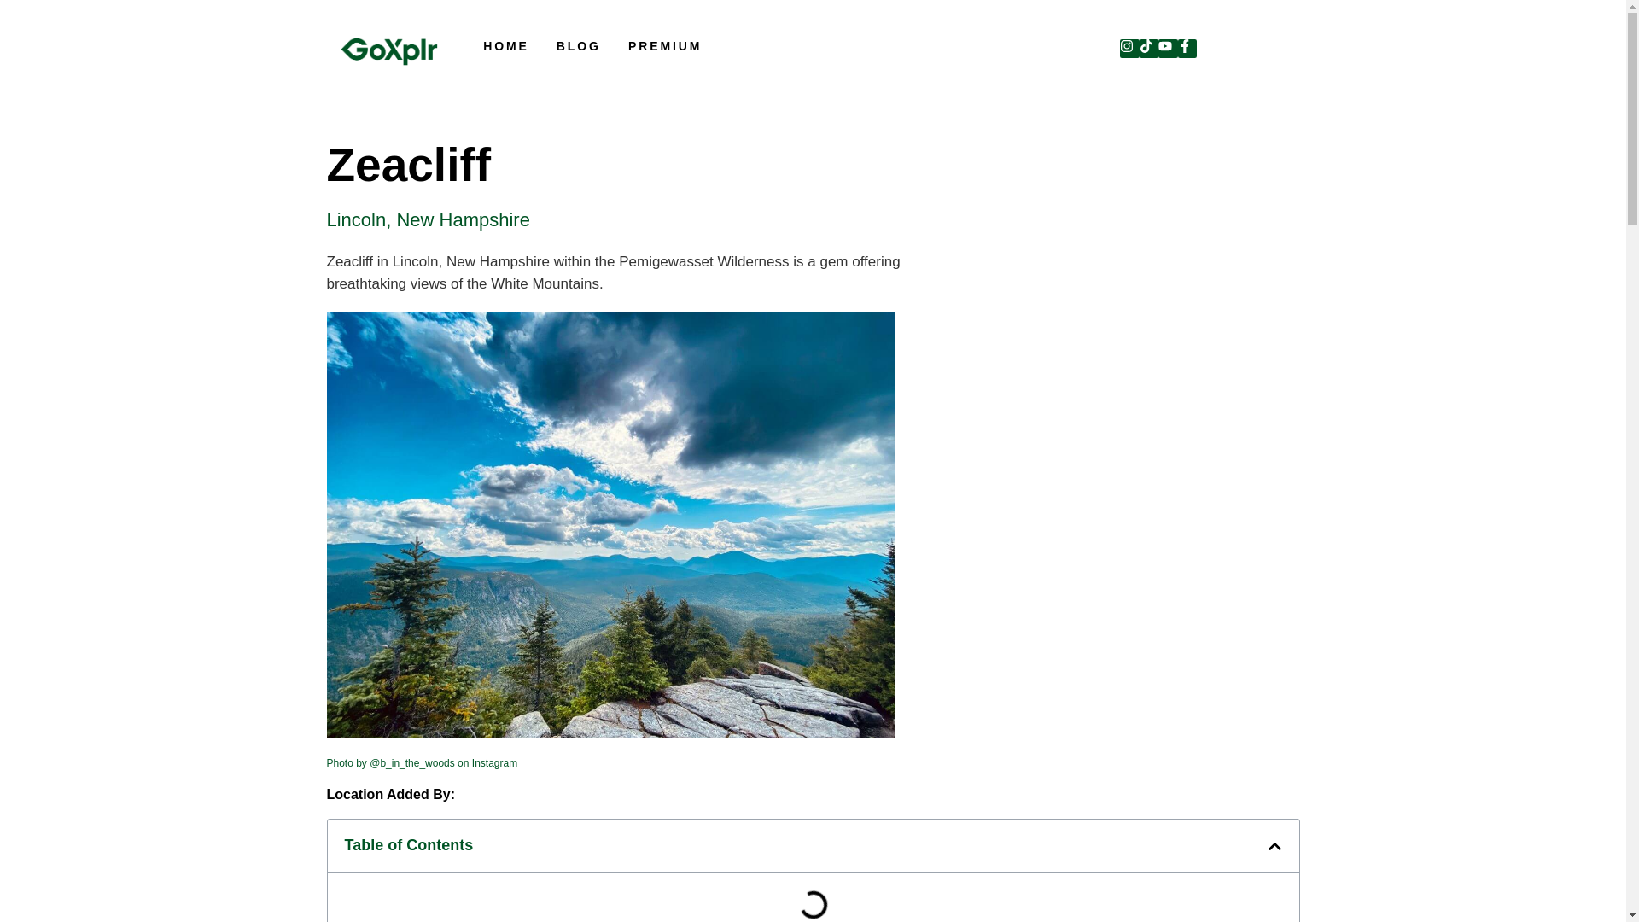 The width and height of the screenshot is (1639, 922). Describe the element at coordinates (506, 46) in the screenshot. I see `HOME` at that location.